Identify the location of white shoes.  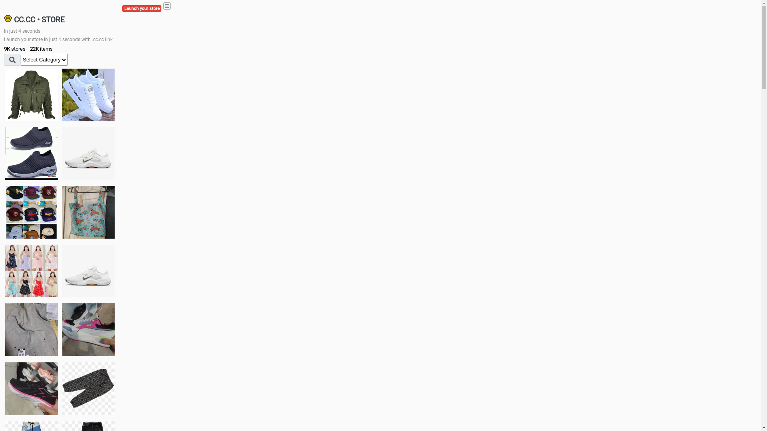
(88, 95).